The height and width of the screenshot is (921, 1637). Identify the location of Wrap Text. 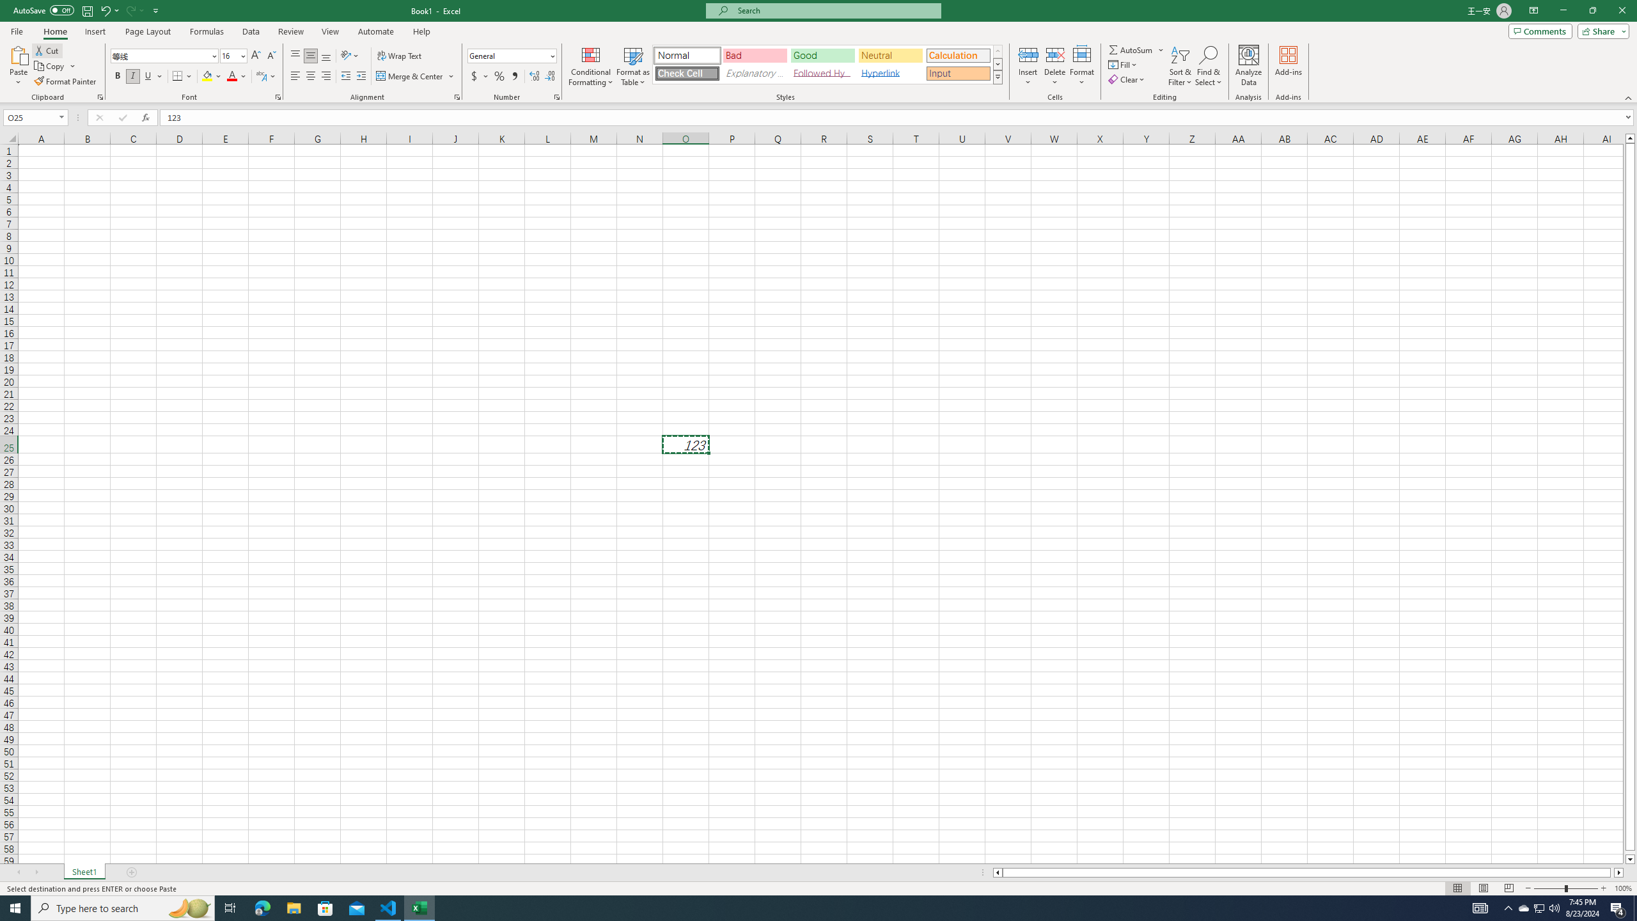
(400, 56).